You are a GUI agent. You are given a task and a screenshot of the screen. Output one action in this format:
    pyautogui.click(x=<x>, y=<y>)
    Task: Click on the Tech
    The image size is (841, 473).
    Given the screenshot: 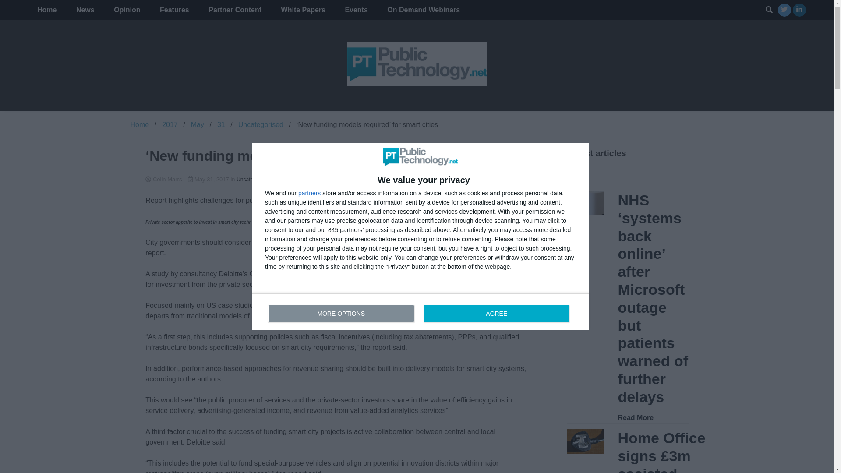 What is the action you would take?
    pyautogui.click(x=140, y=124)
    